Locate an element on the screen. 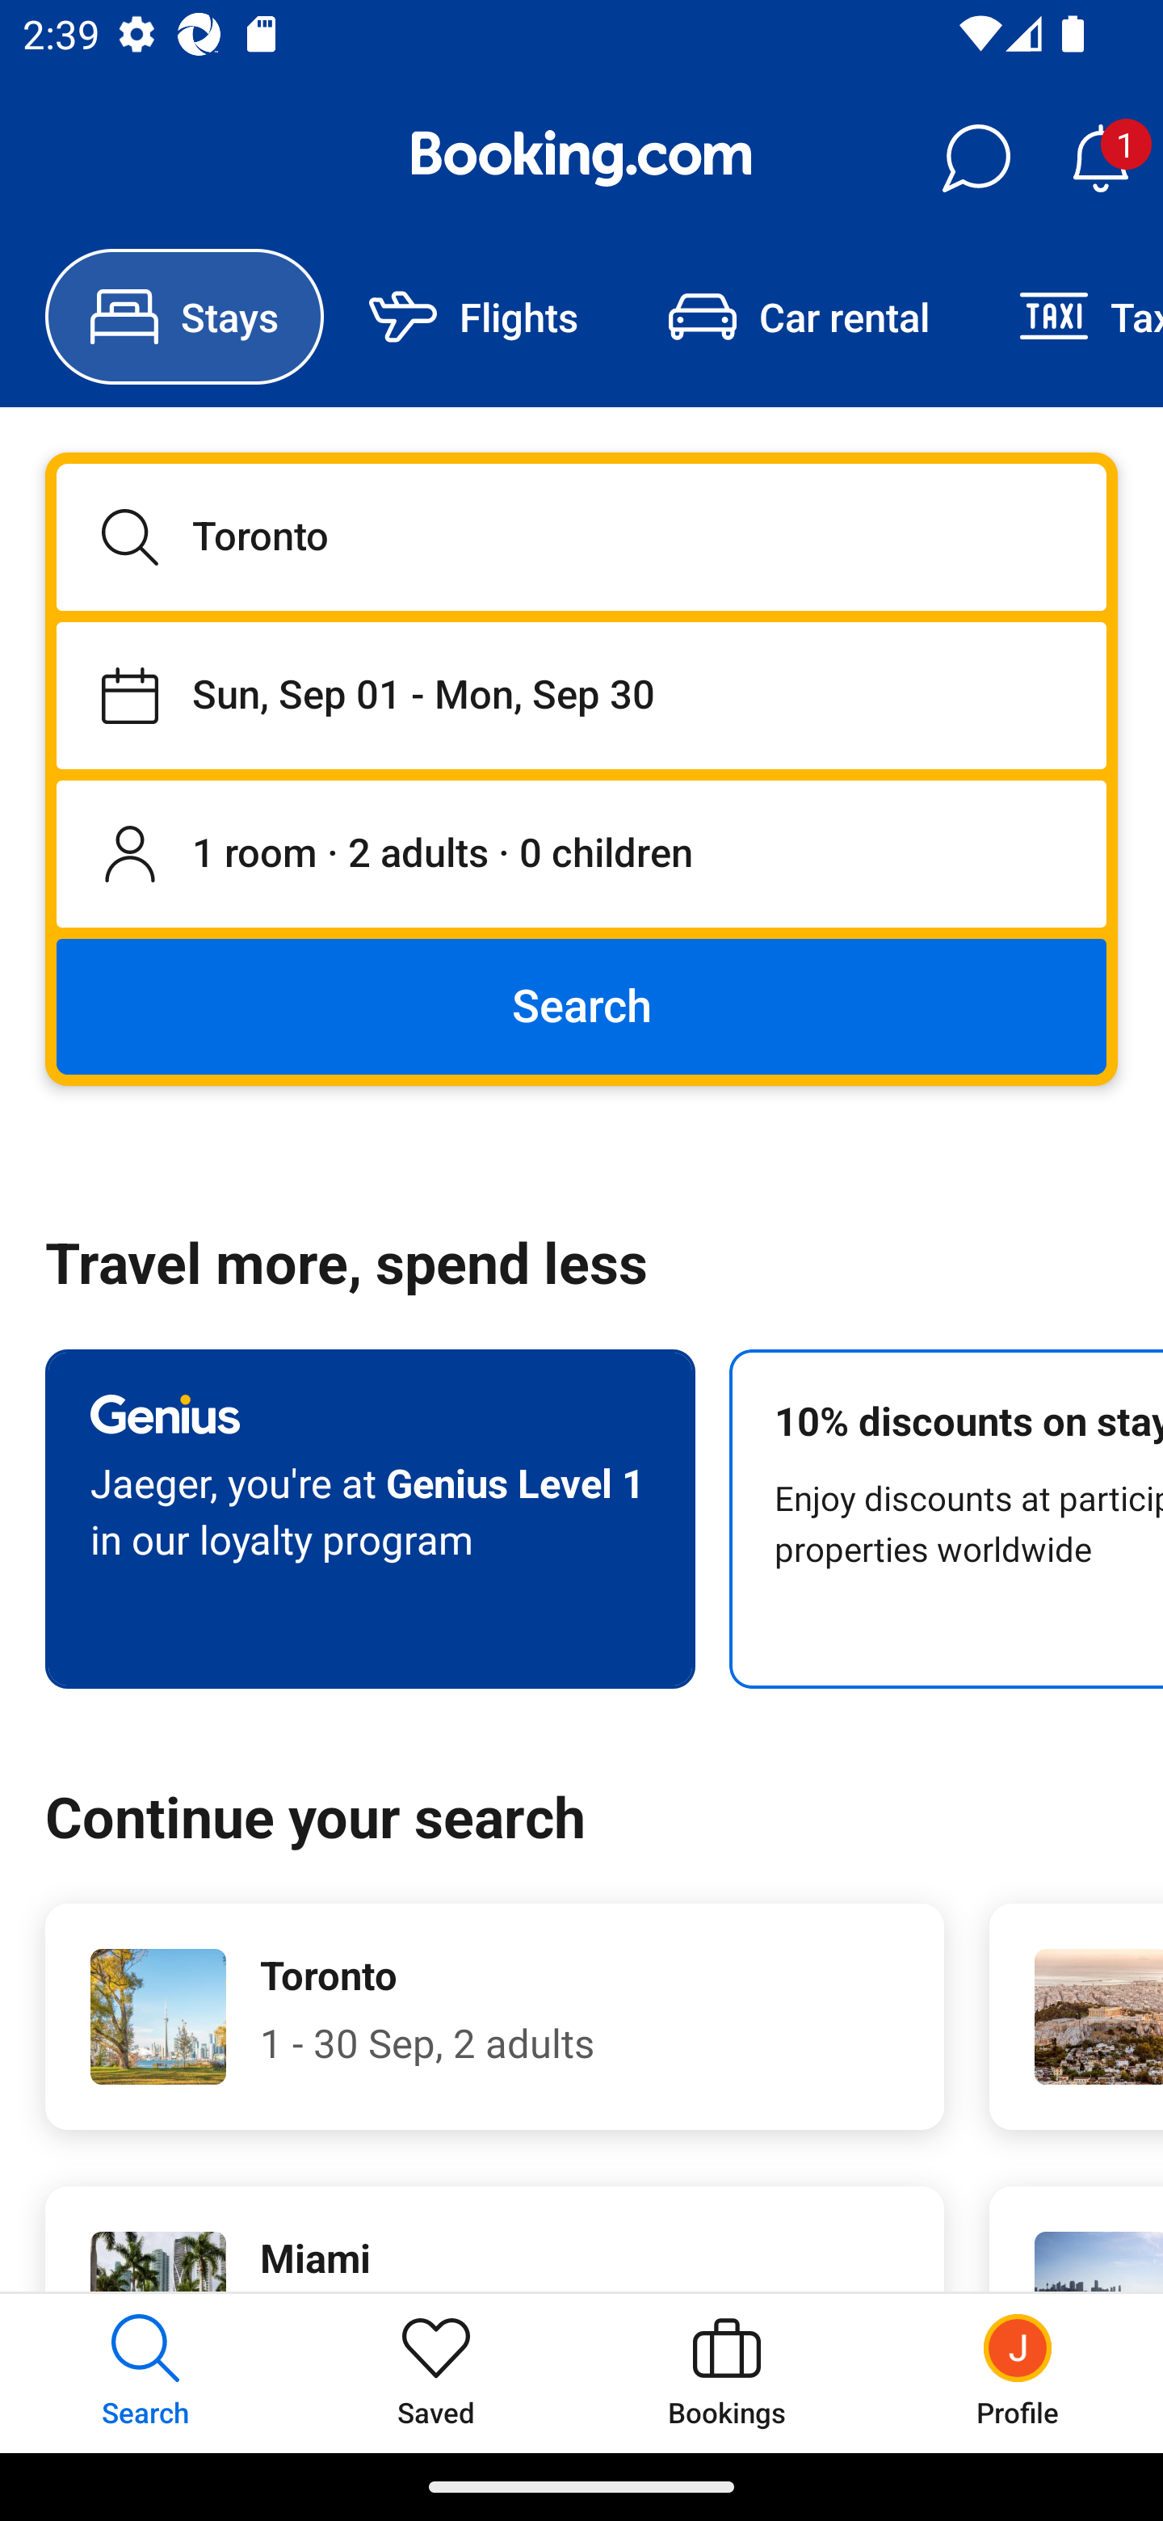  Staying from Sun, Sep 01 until Mon, Sep 30 is located at coordinates (581, 695).